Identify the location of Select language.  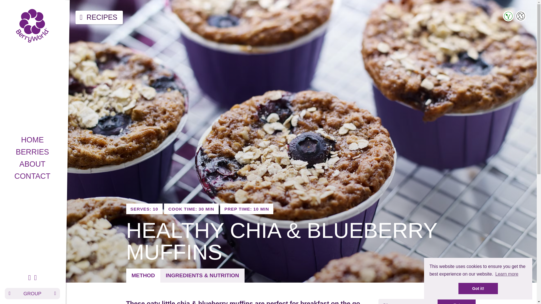
(32, 293).